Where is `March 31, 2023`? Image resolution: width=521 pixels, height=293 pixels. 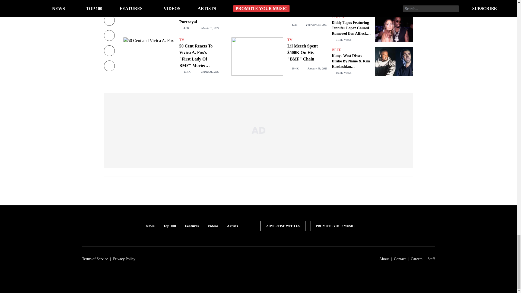
March 31, 2023 is located at coordinates (210, 72).